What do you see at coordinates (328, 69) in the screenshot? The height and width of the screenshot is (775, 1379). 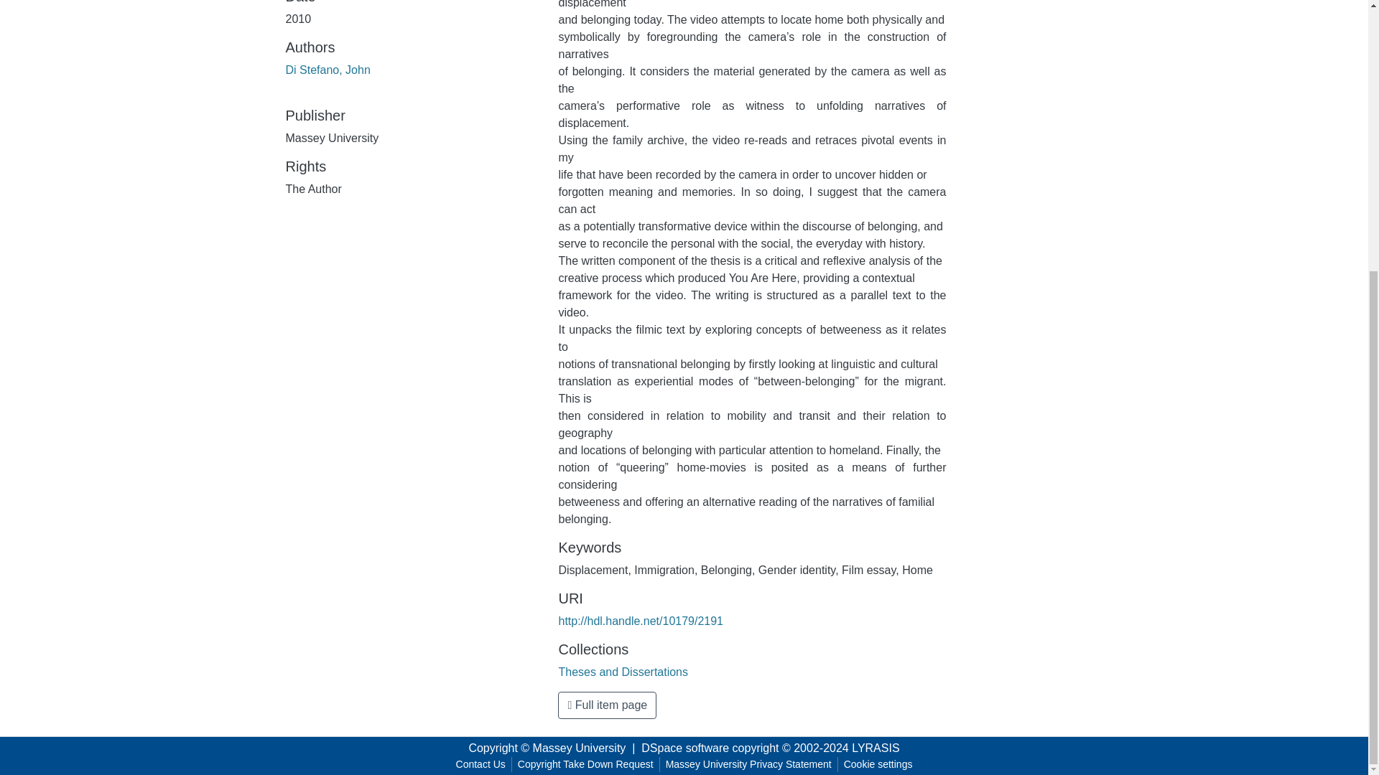 I see `Di Stefano, John` at bounding box center [328, 69].